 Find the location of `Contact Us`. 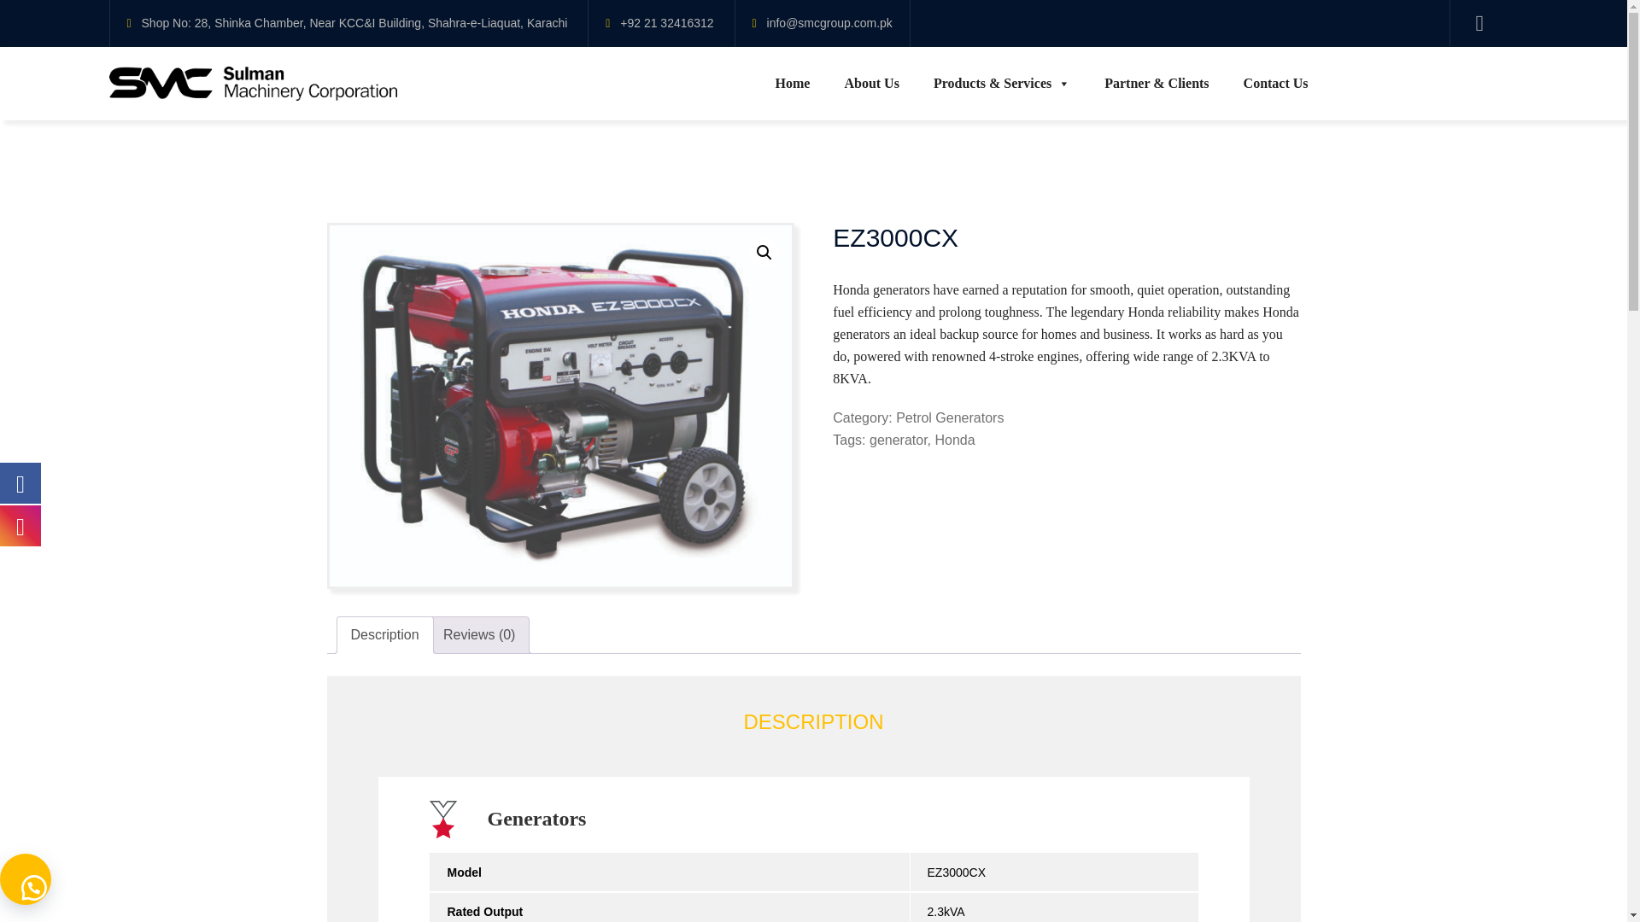

Contact Us is located at coordinates (1276, 83).